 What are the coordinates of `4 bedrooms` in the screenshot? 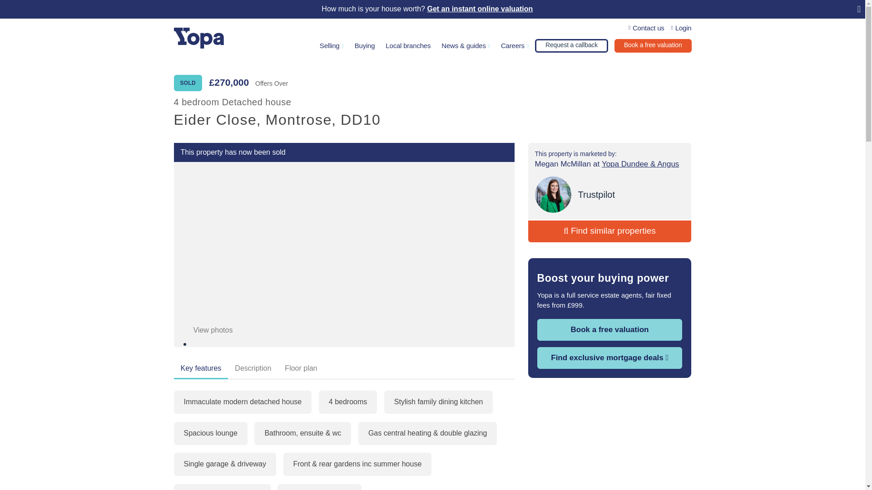 It's located at (348, 402).